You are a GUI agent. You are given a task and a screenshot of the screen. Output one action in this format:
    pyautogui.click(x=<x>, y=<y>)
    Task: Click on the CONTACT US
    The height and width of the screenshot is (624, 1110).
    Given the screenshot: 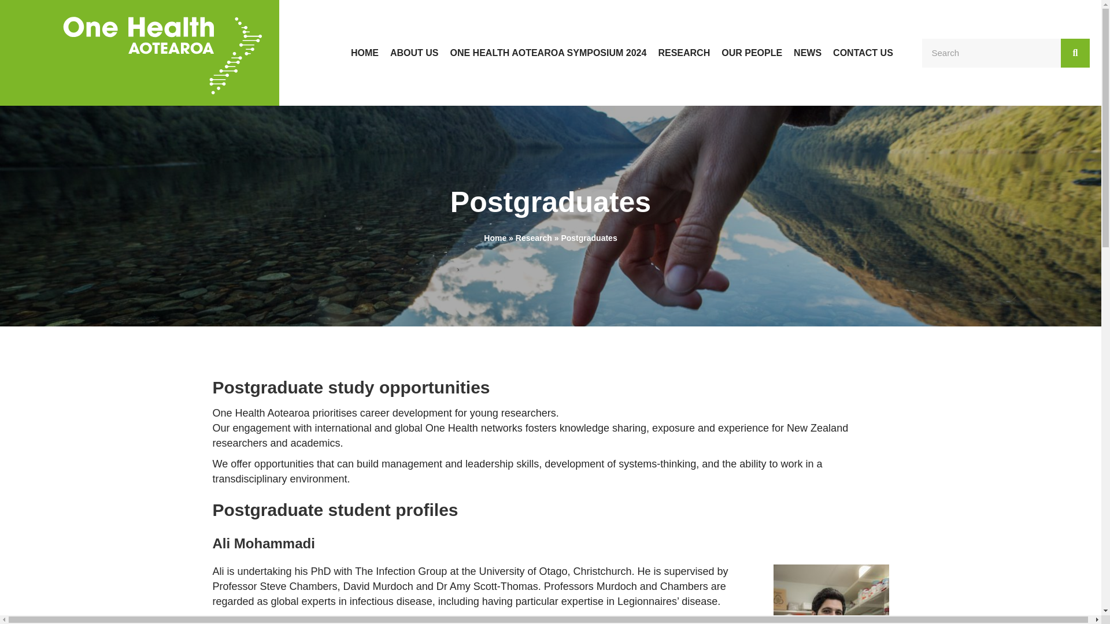 What is the action you would take?
    pyautogui.click(x=863, y=53)
    